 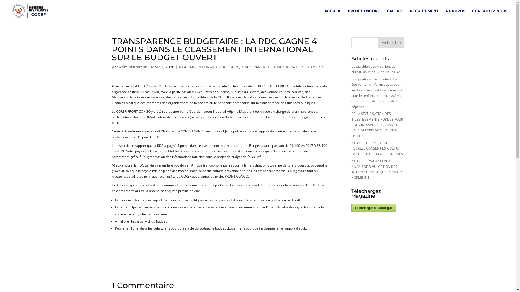 I want to click on TRANSPARENCE ET PARTICIPATION CITOYENNE, so click(x=284, y=67).